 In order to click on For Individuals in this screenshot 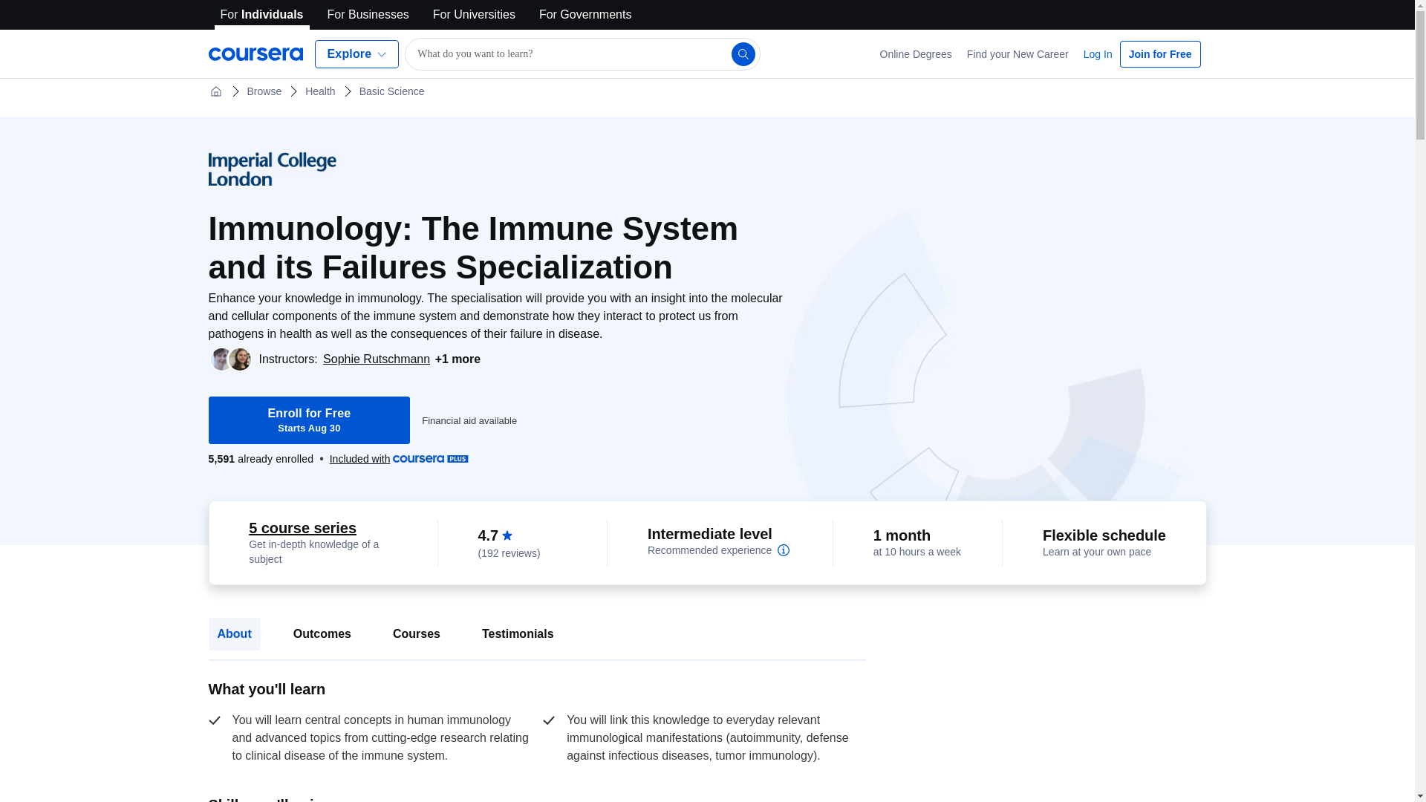, I will do `click(917, 53)`.